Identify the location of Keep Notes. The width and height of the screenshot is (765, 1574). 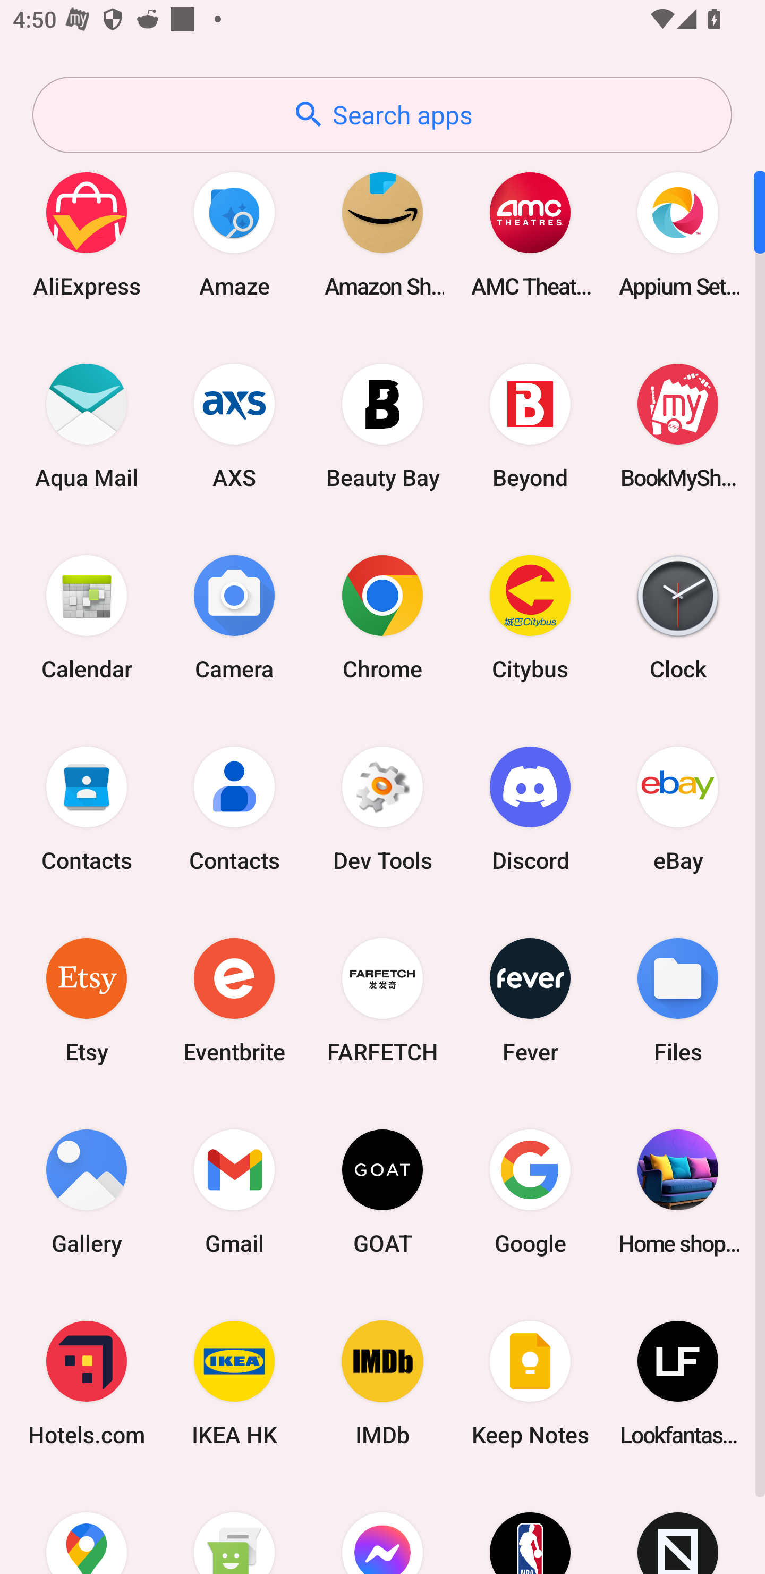
(530, 1384).